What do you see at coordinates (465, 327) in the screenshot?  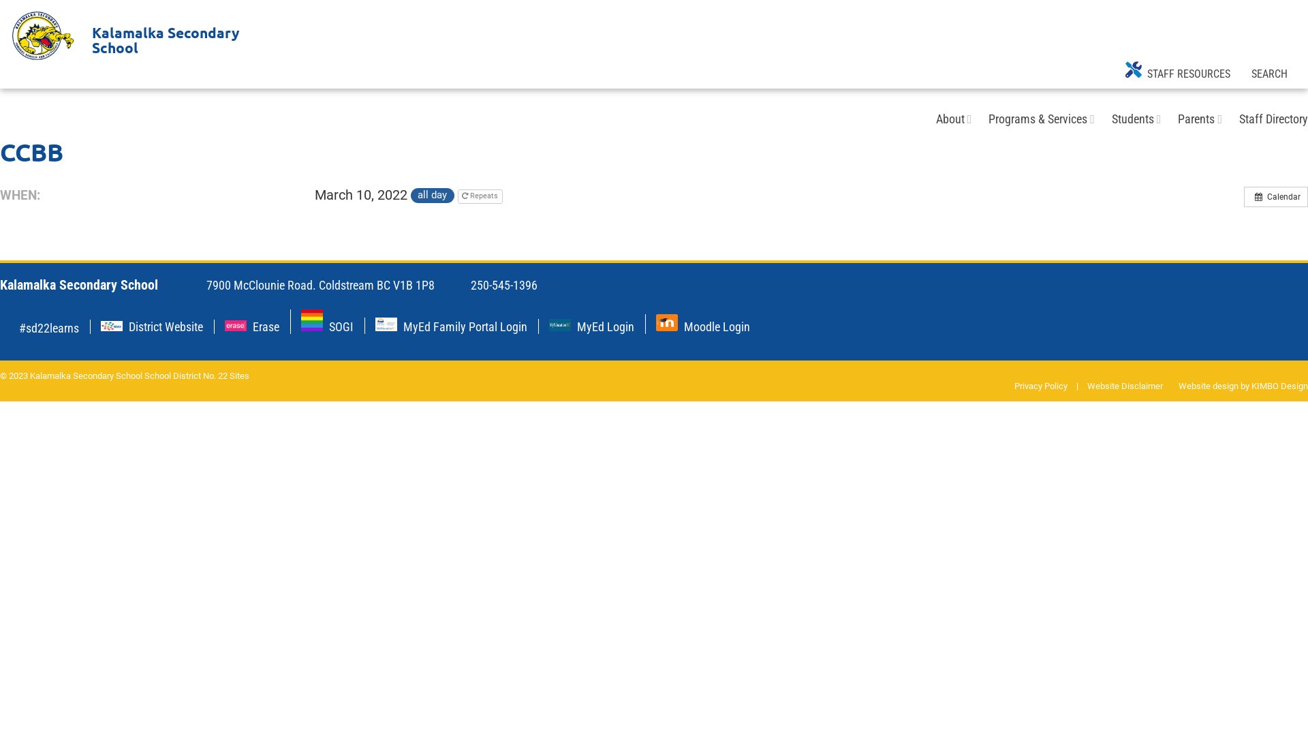 I see `MyEd Family Portal Login` at bounding box center [465, 327].